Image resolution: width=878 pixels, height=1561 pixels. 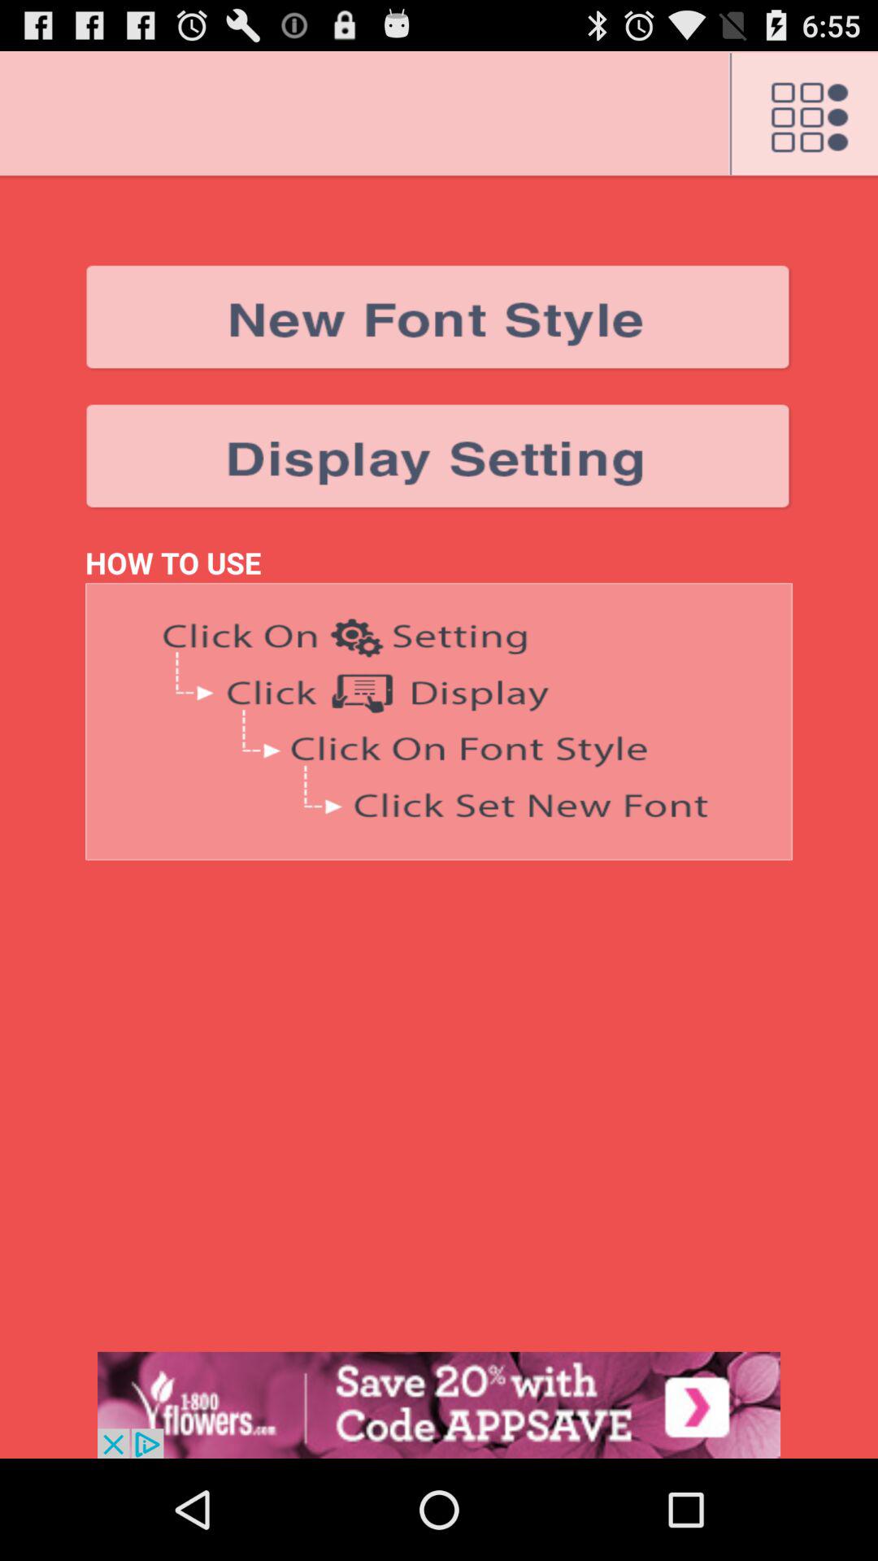 What do you see at coordinates (439, 457) in the screenshot?
I see `display setting` at bounding box center [439, 457].